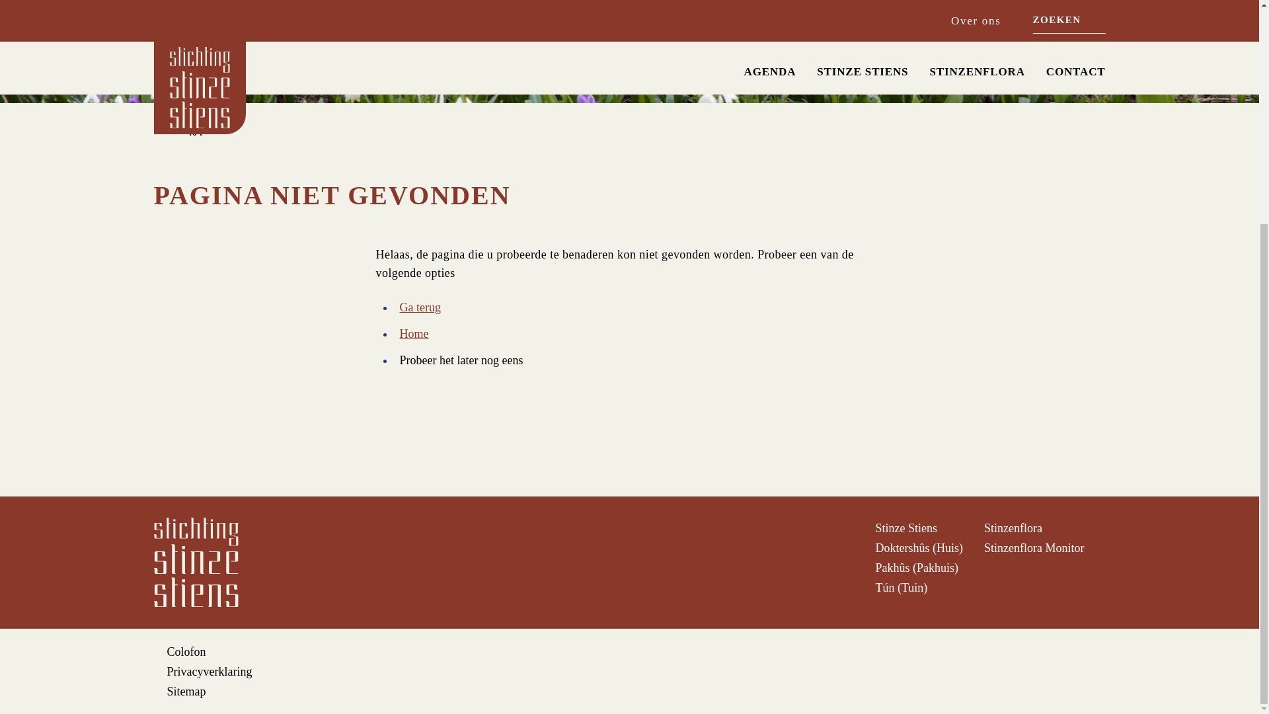  I want to click on Home, so click(414, 333).